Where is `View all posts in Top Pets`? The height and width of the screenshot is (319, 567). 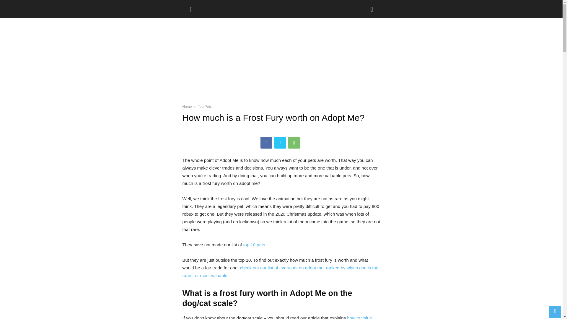 View all posts in Top Pets is located at coordinates (205, 107).